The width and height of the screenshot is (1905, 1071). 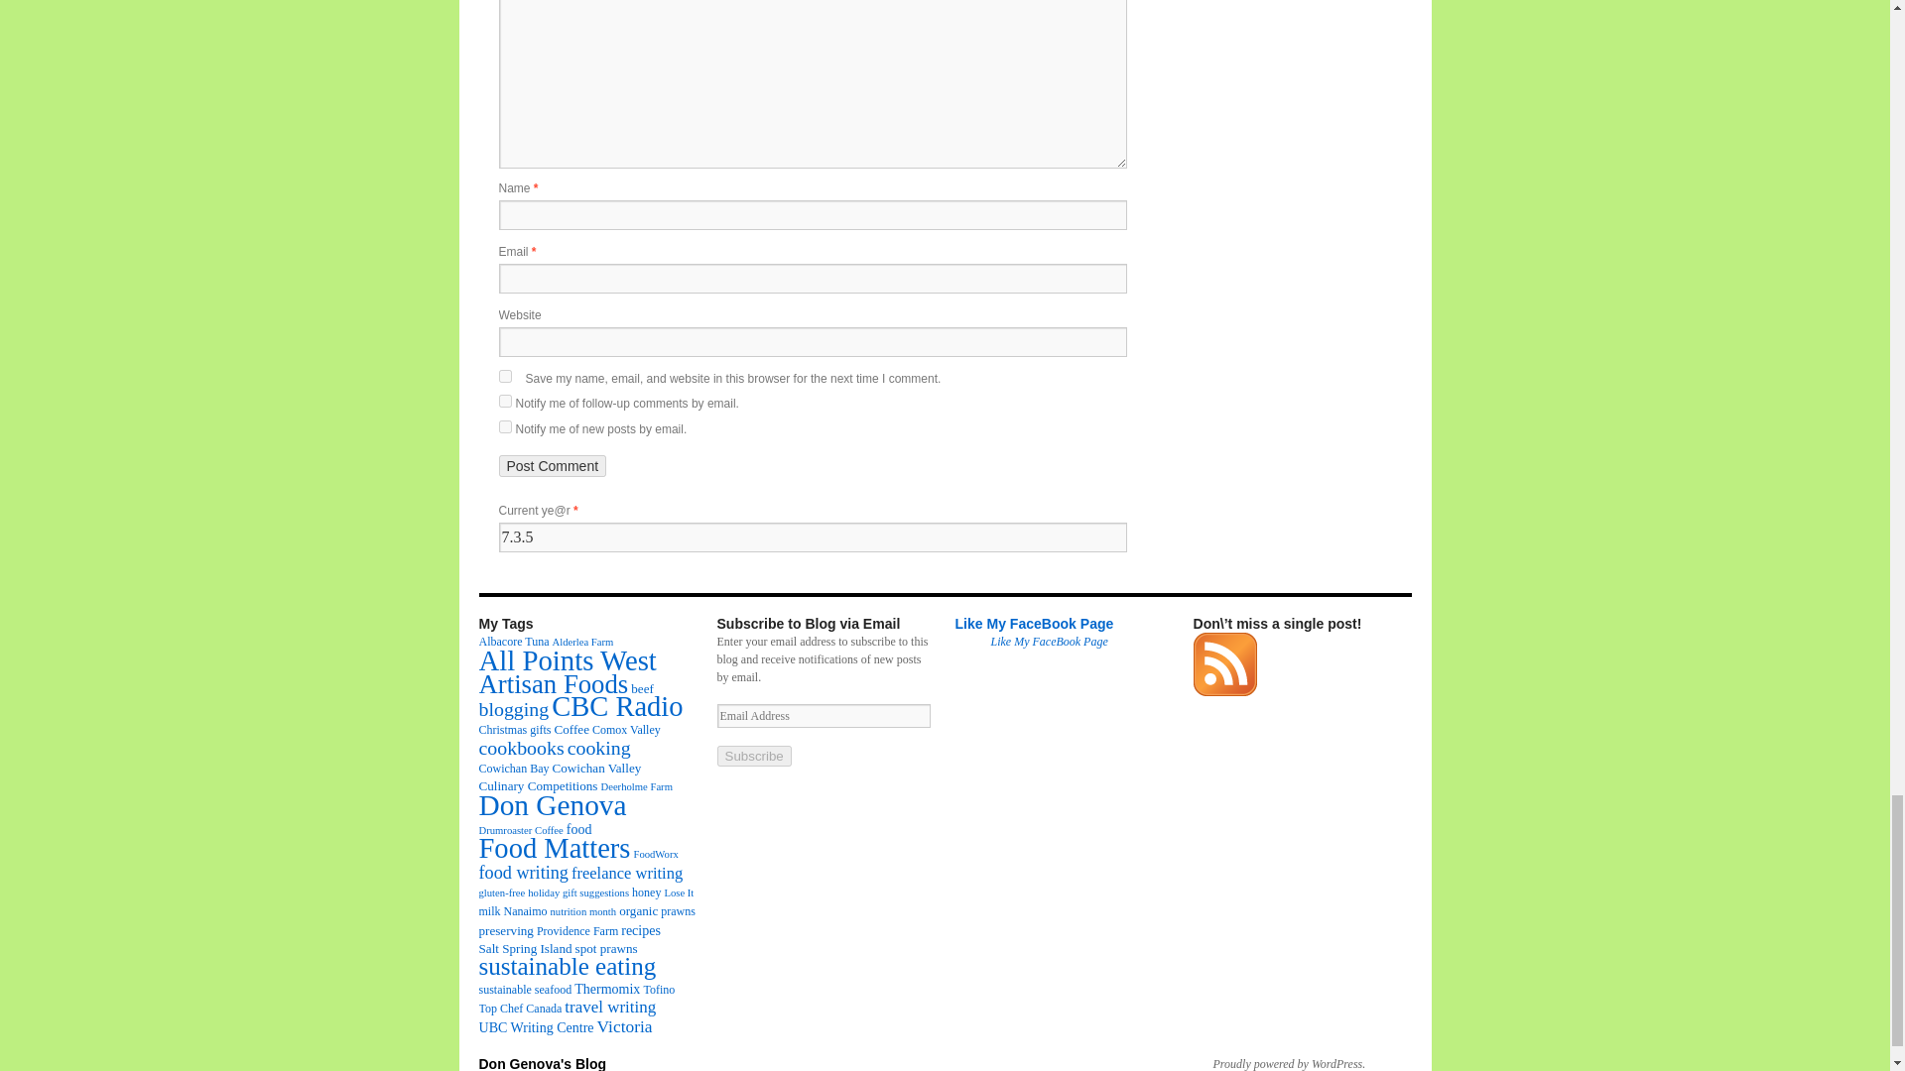 What do you see at coordinates (552, 466) in the screenshot?
I see `Post Comment` at bounding box center [552, 466].